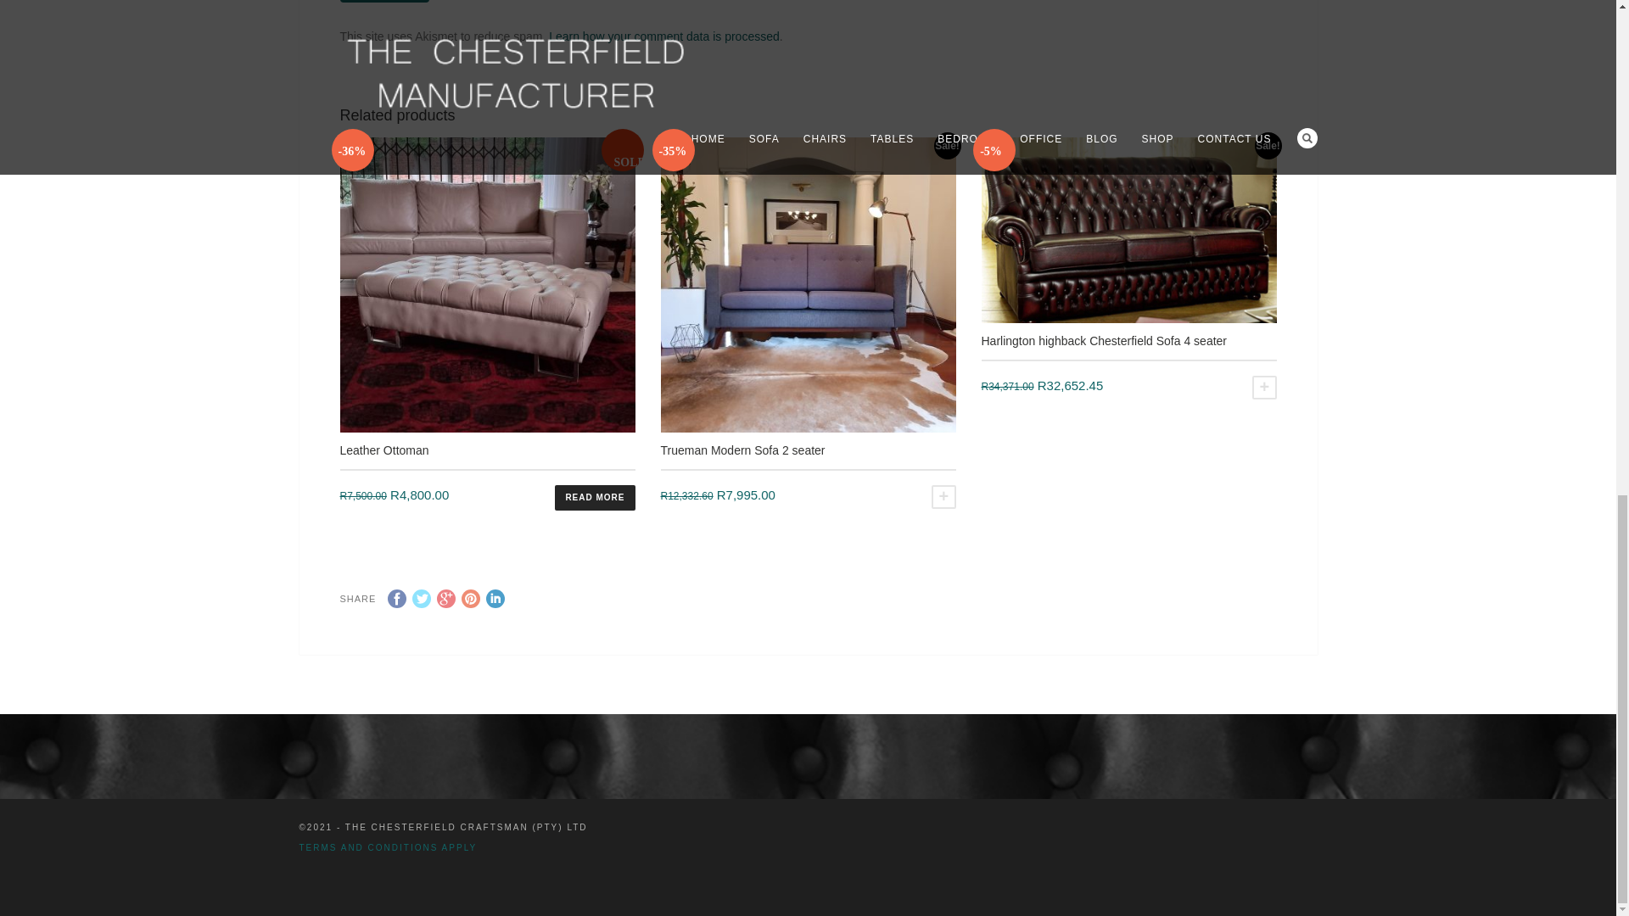  I want to click on Twitter, so click(421, 599).